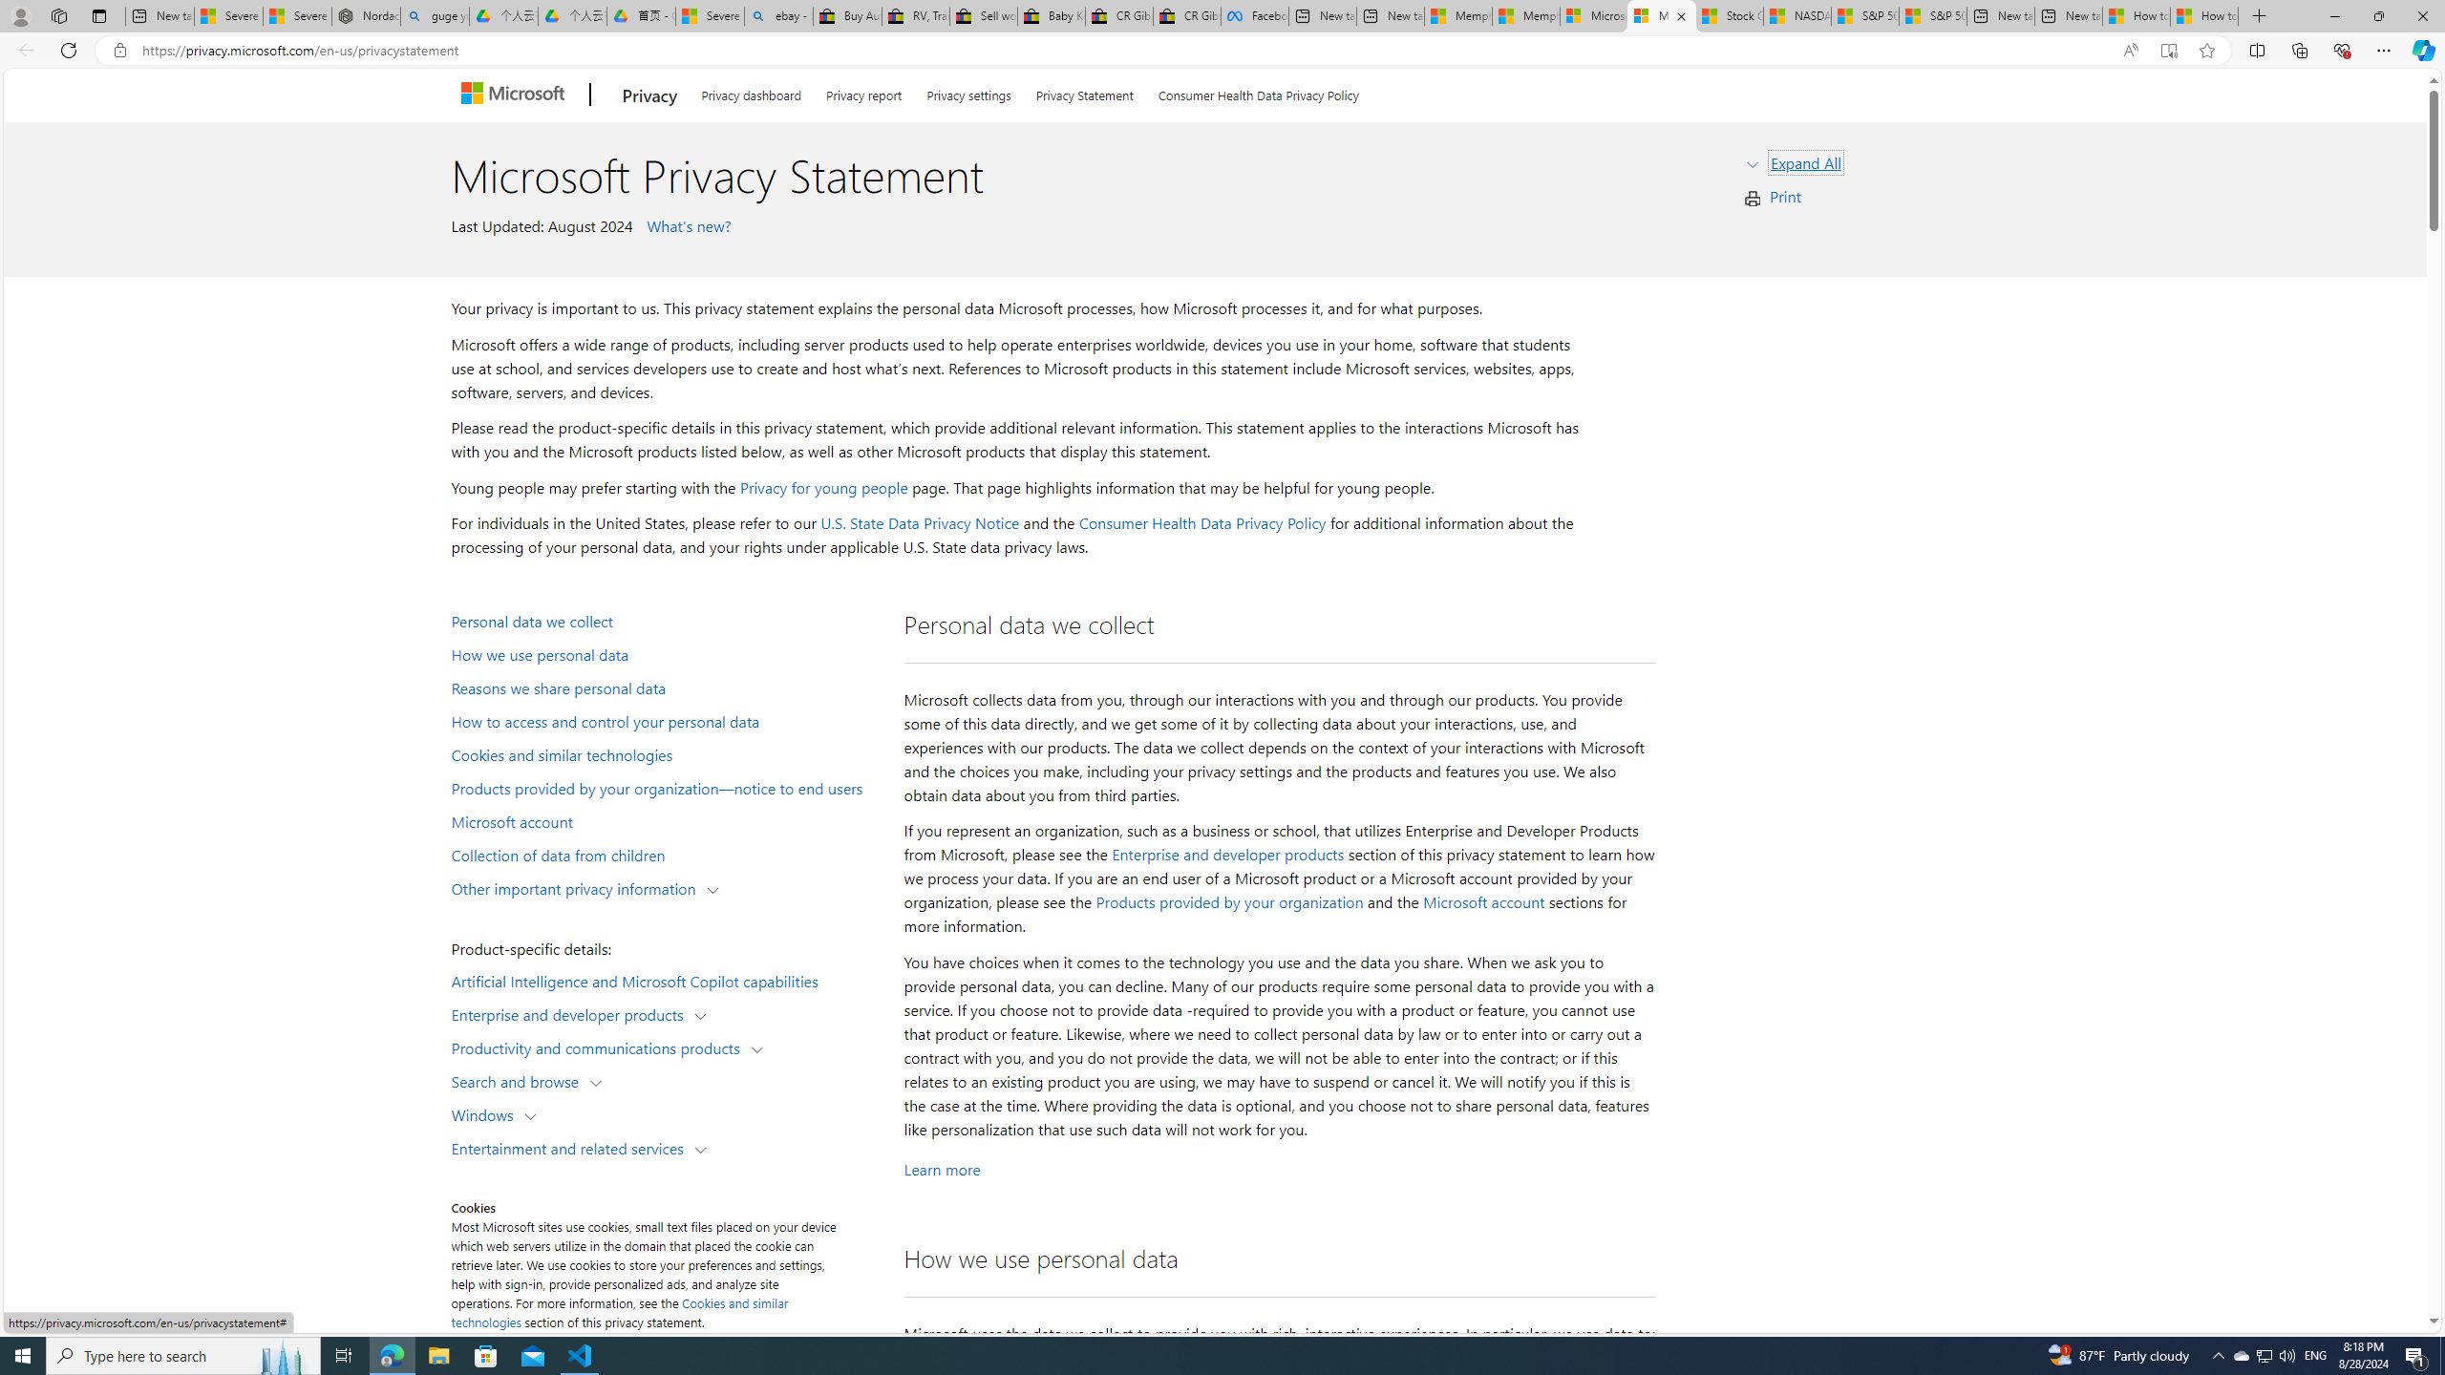 The width and height of the screenshot is (2445, 1375). I want to click on Other important privacy information, so click(578, 887).